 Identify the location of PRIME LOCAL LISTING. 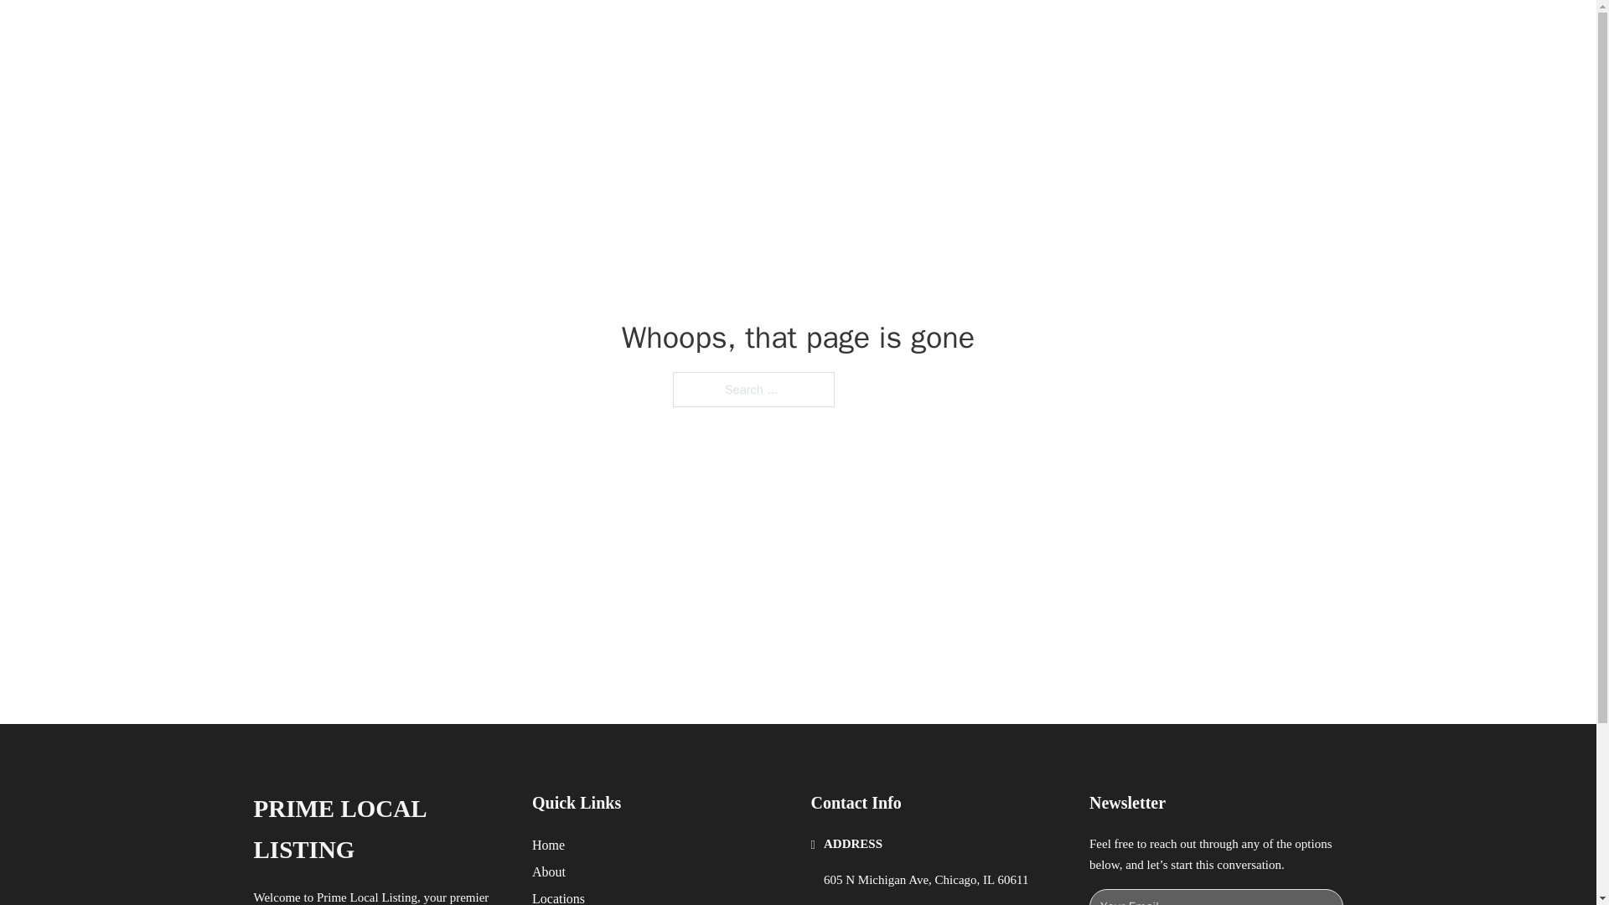
(379, 830).